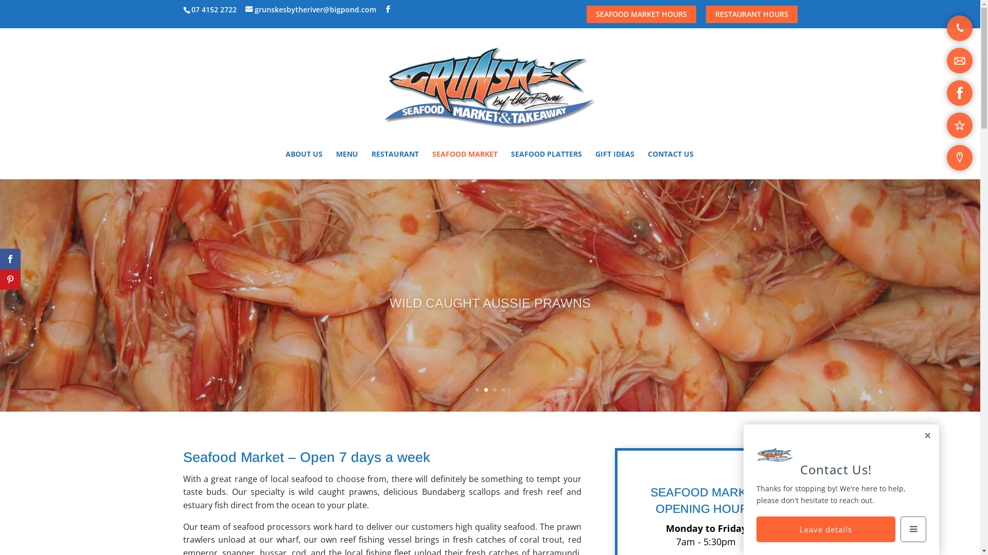 Image resolution: width=988 pixels, height=555 pixels. I want to click on GIFT IDEAS, so click(615, 165).